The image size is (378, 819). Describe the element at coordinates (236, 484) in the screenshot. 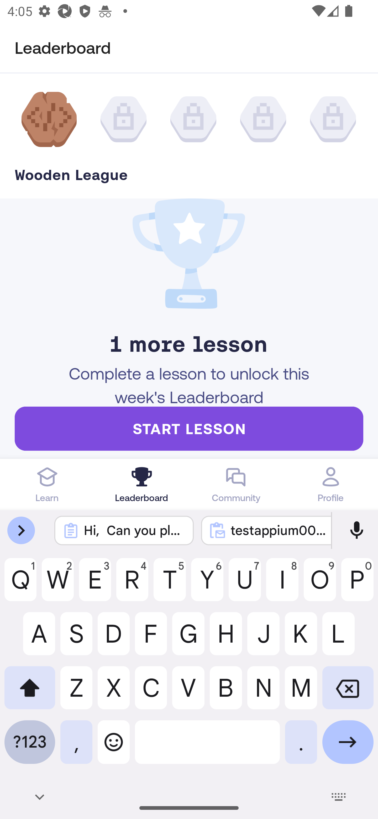

I see `Community` at that location.